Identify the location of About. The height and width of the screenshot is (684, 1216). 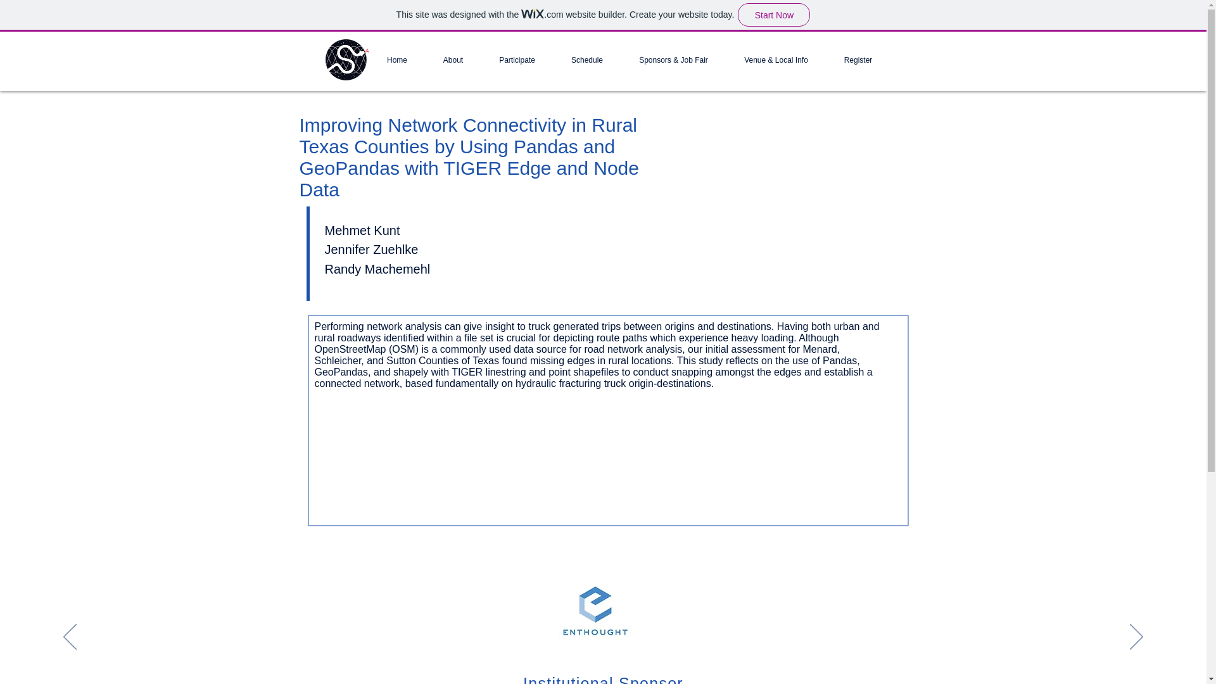
(453, 60).